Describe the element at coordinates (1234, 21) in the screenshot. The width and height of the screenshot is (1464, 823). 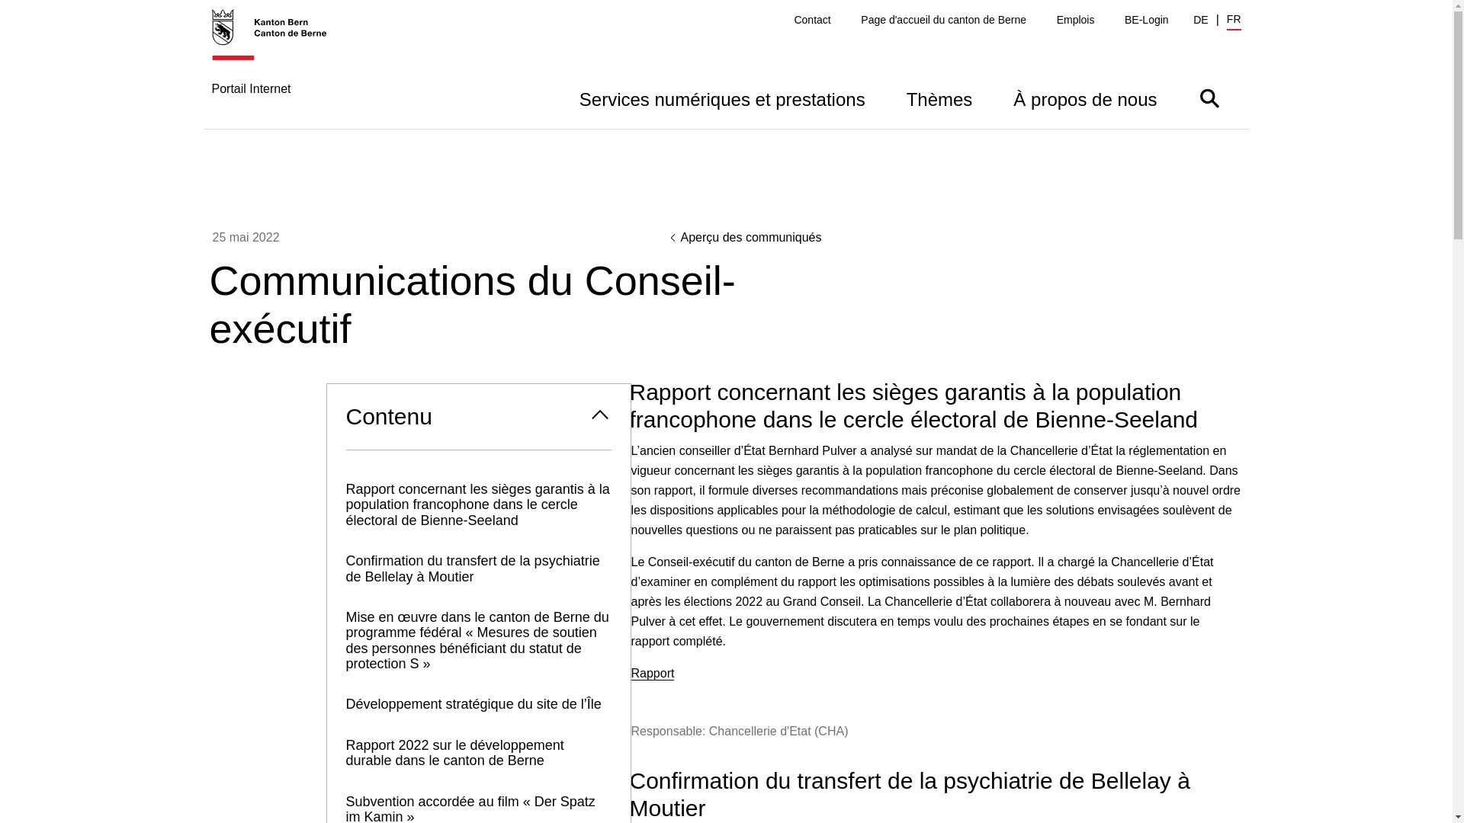
I see `FR` at that location.